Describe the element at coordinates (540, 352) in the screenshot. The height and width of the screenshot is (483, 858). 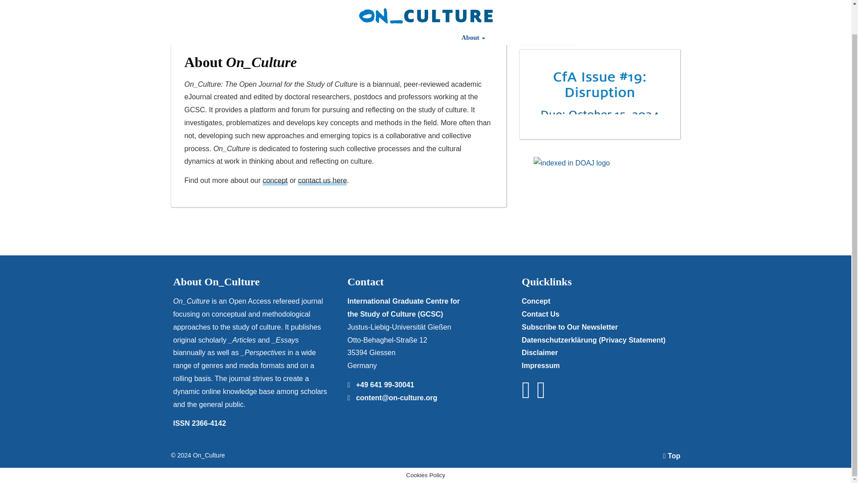
I see `Disclaimer` at that location.